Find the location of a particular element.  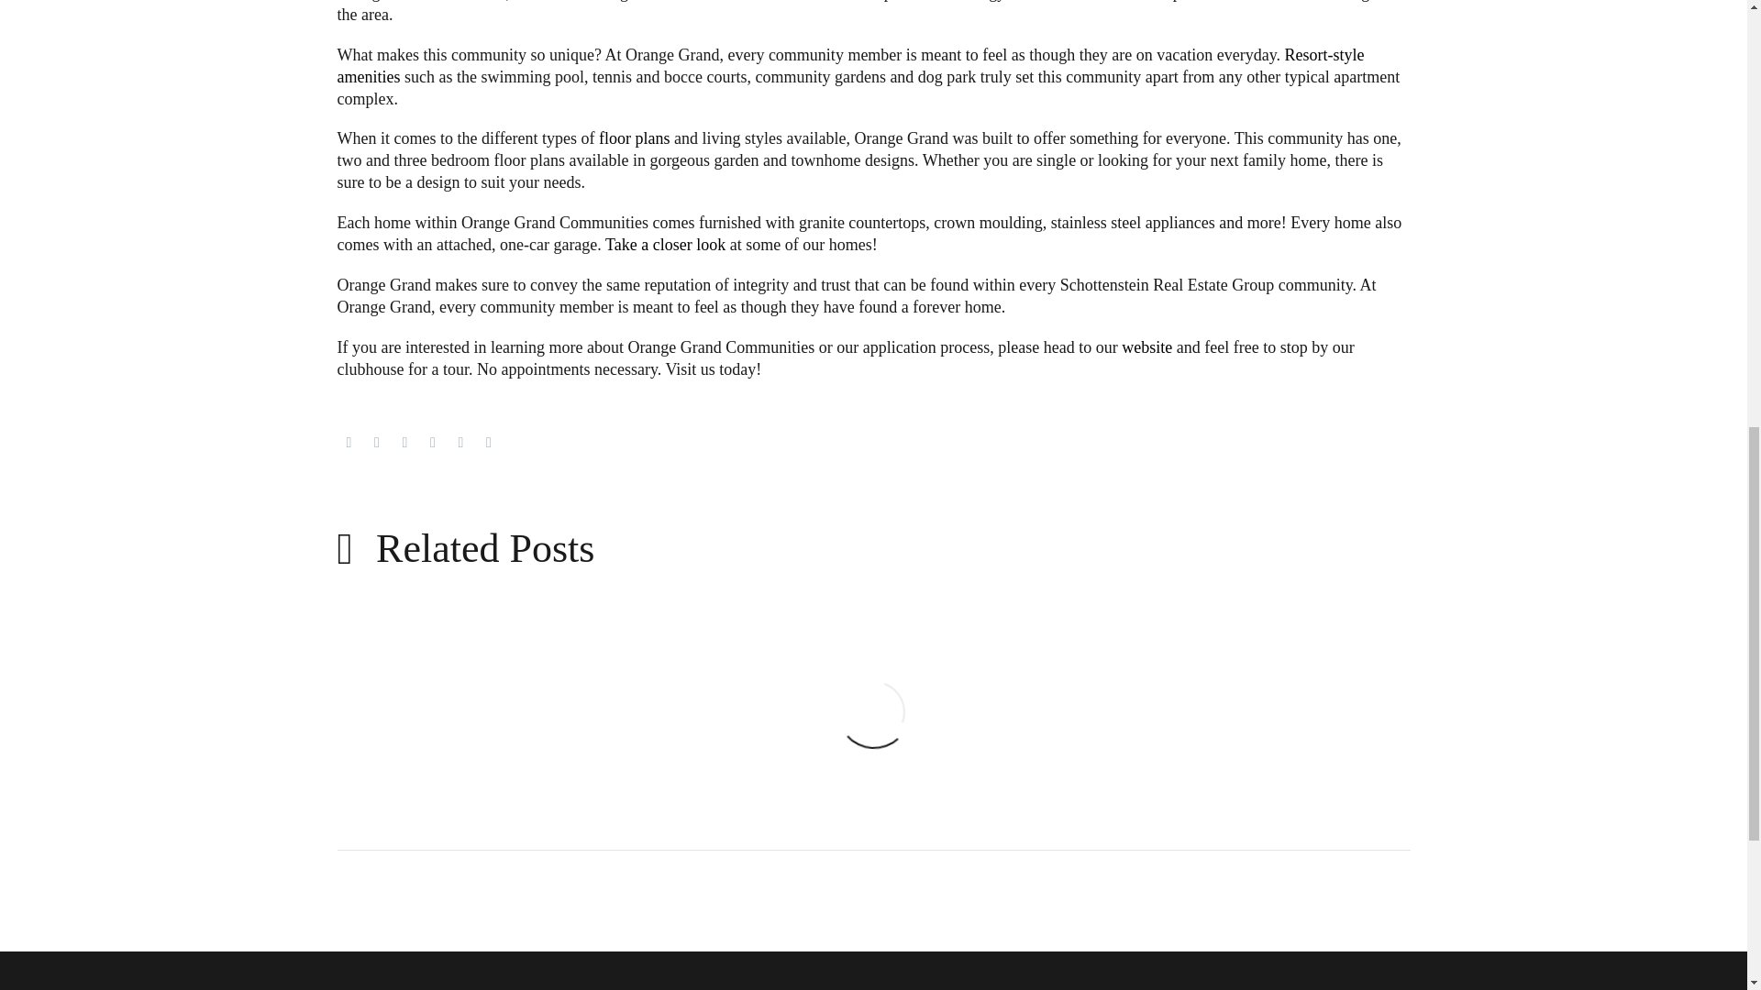

Facebook is located at coordinates (349, 443).